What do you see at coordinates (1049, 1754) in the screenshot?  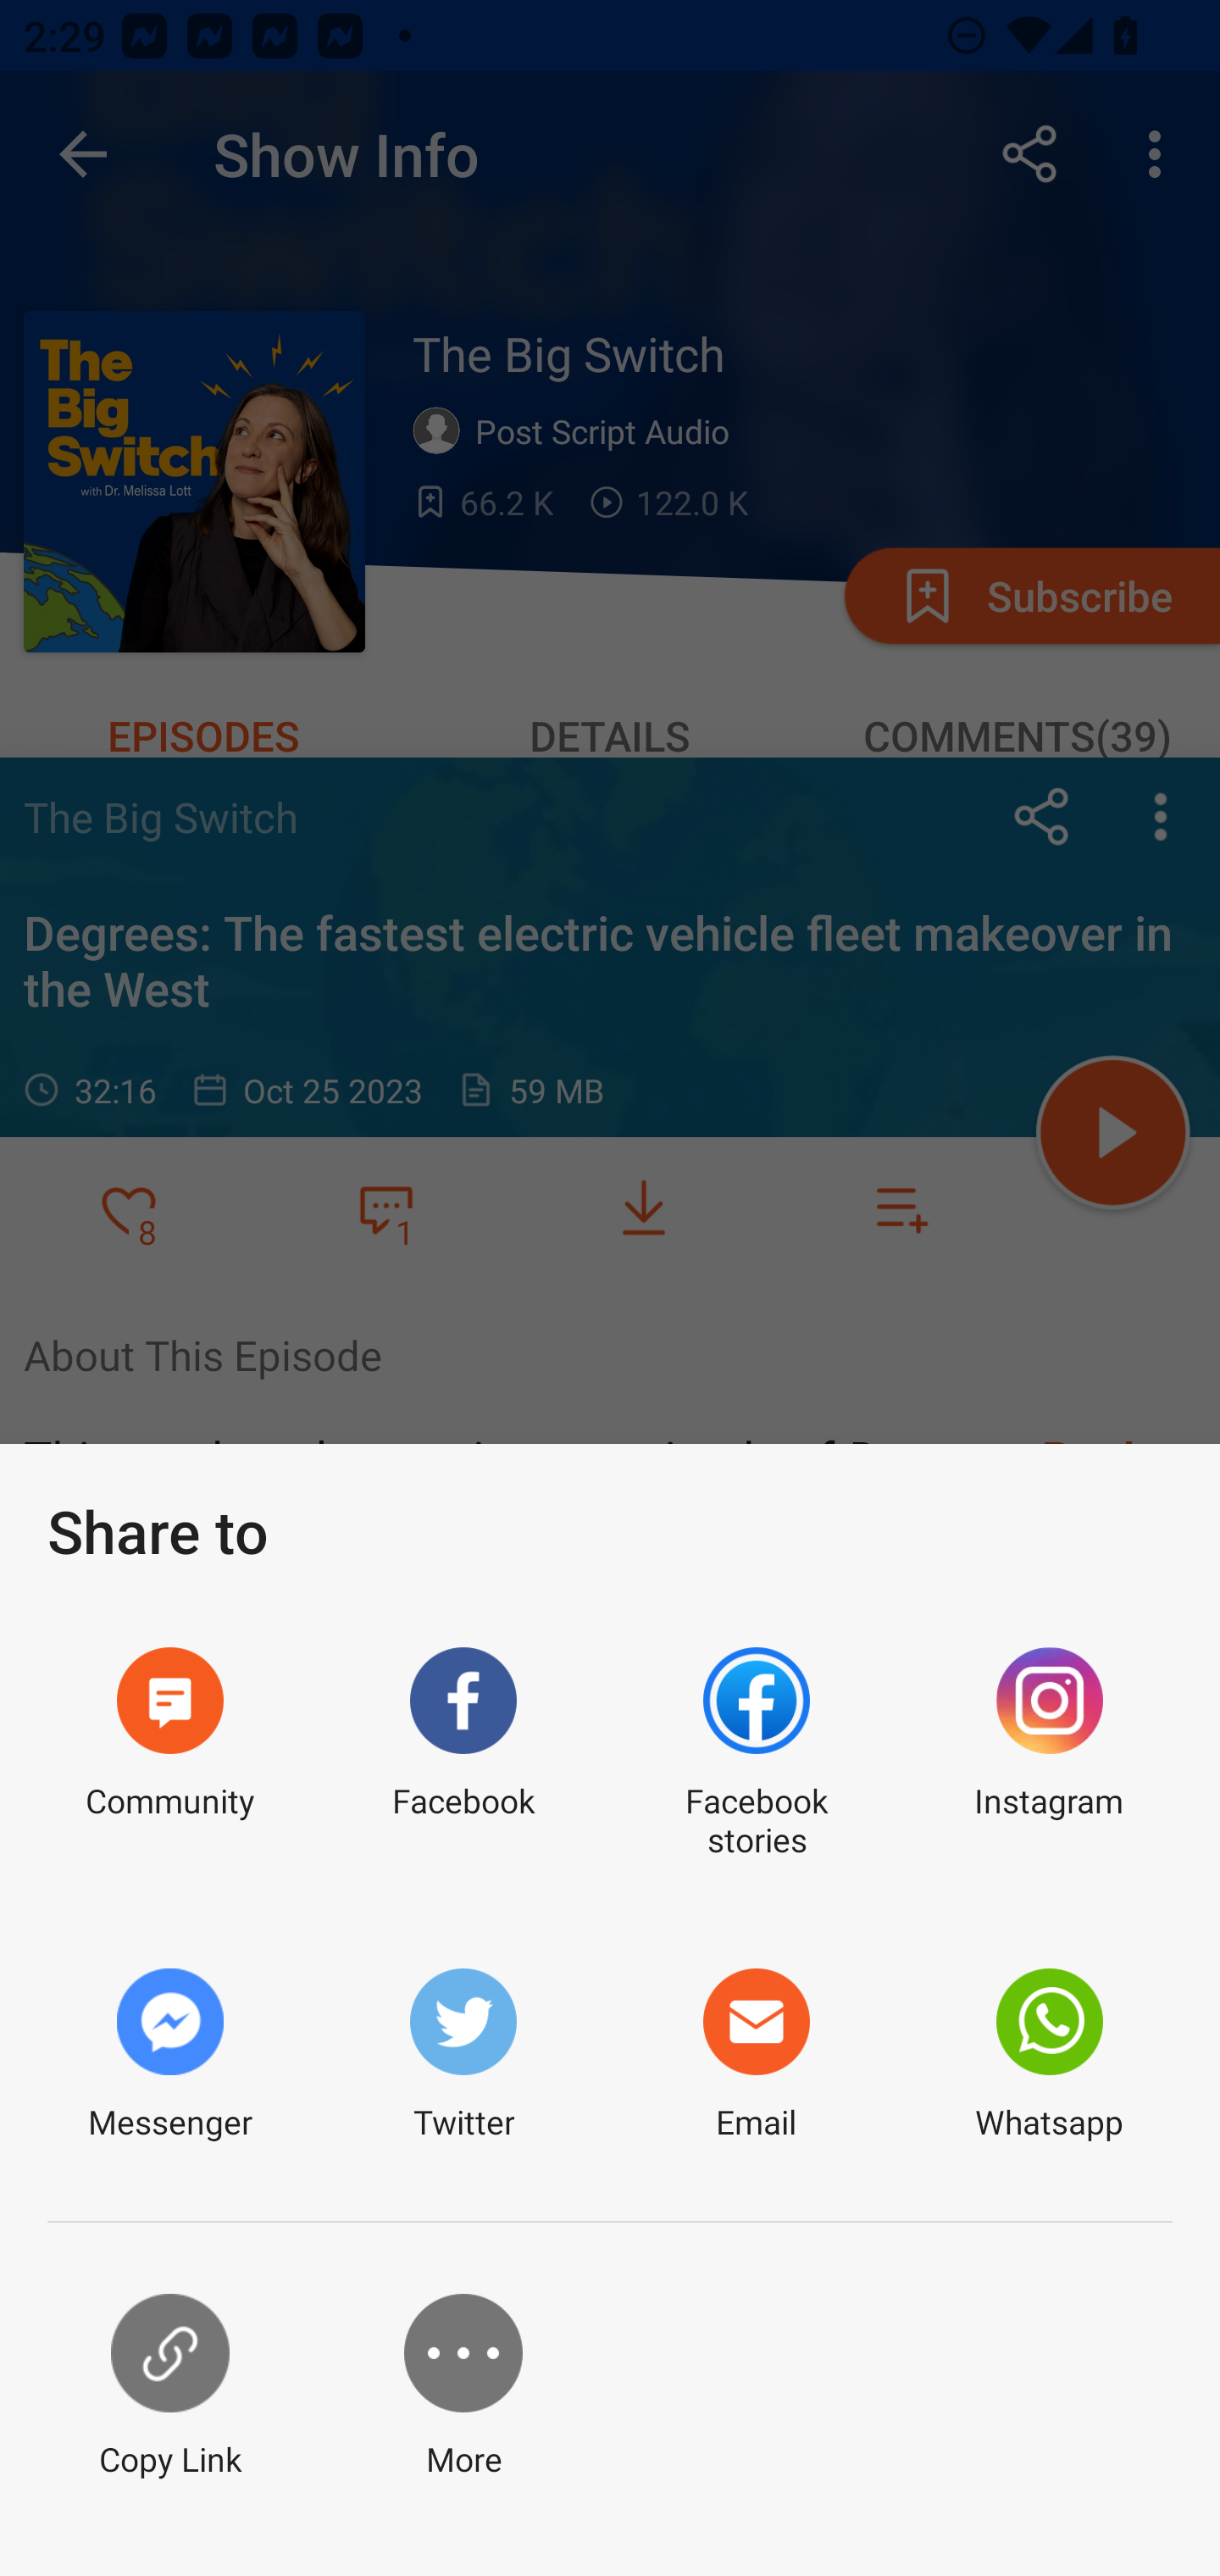 I see `Instagram` at bounding box center [1049, 1754].